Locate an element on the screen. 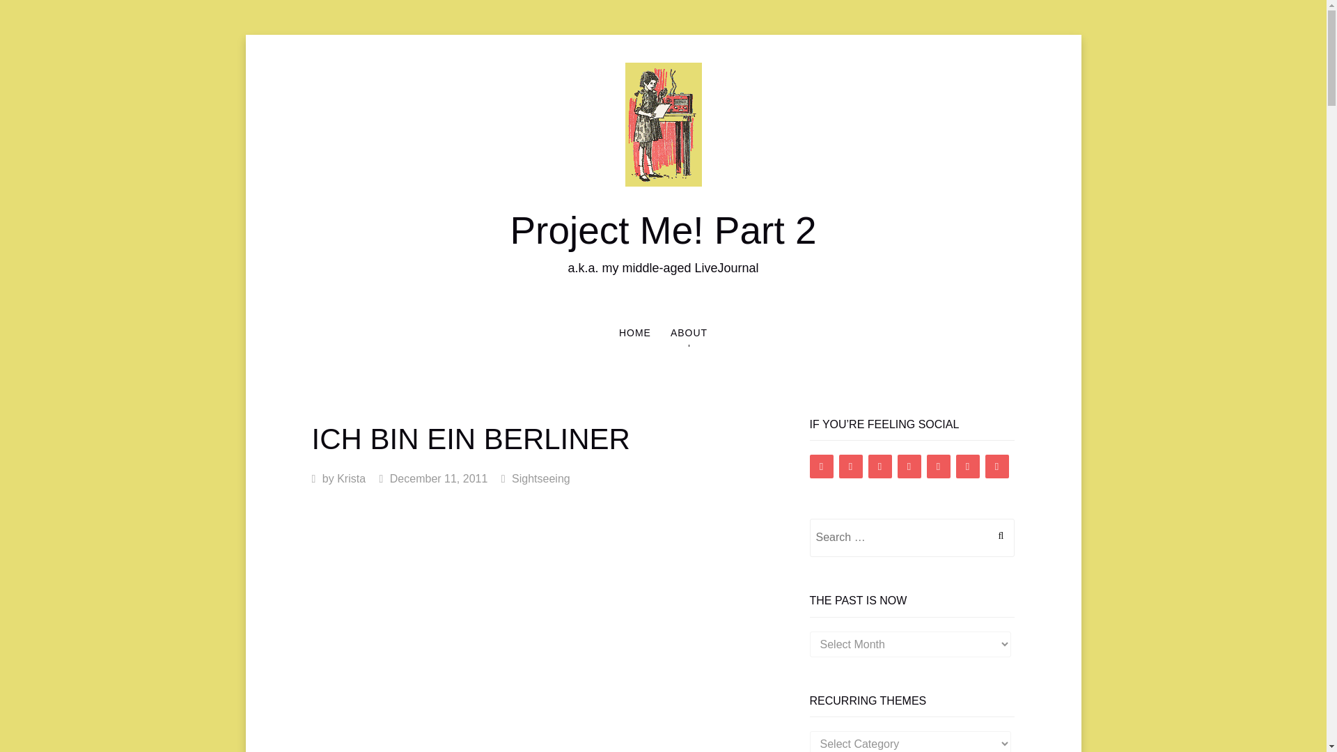 Image resolution: width=1337 pixels, height=752 pixels. Sightseeing is located at coordinates (541, 478).